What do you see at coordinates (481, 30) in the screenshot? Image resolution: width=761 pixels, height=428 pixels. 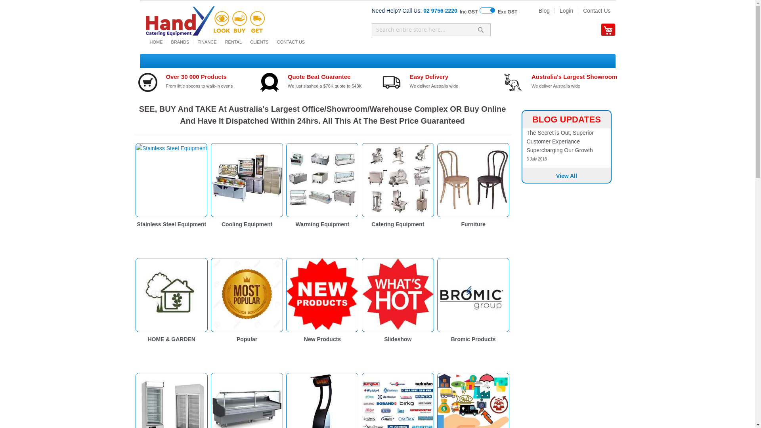 I see `Search` at bounding box center [481, 30].